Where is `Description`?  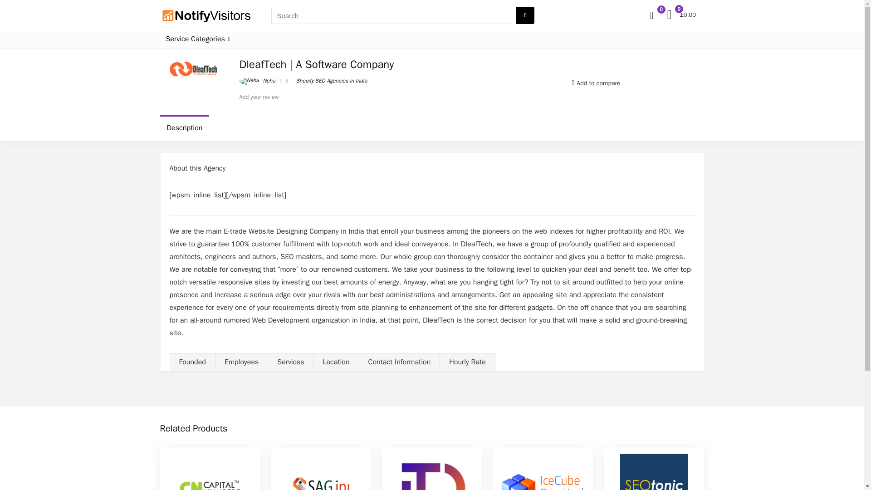
Description is located at coordinates (431, 127).